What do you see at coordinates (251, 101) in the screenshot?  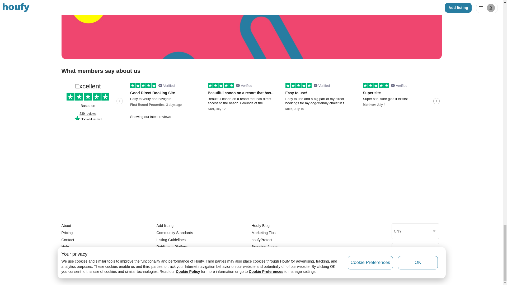 I see `Customer reviews powered by Trustpilot` at bounding box center [251, 101].